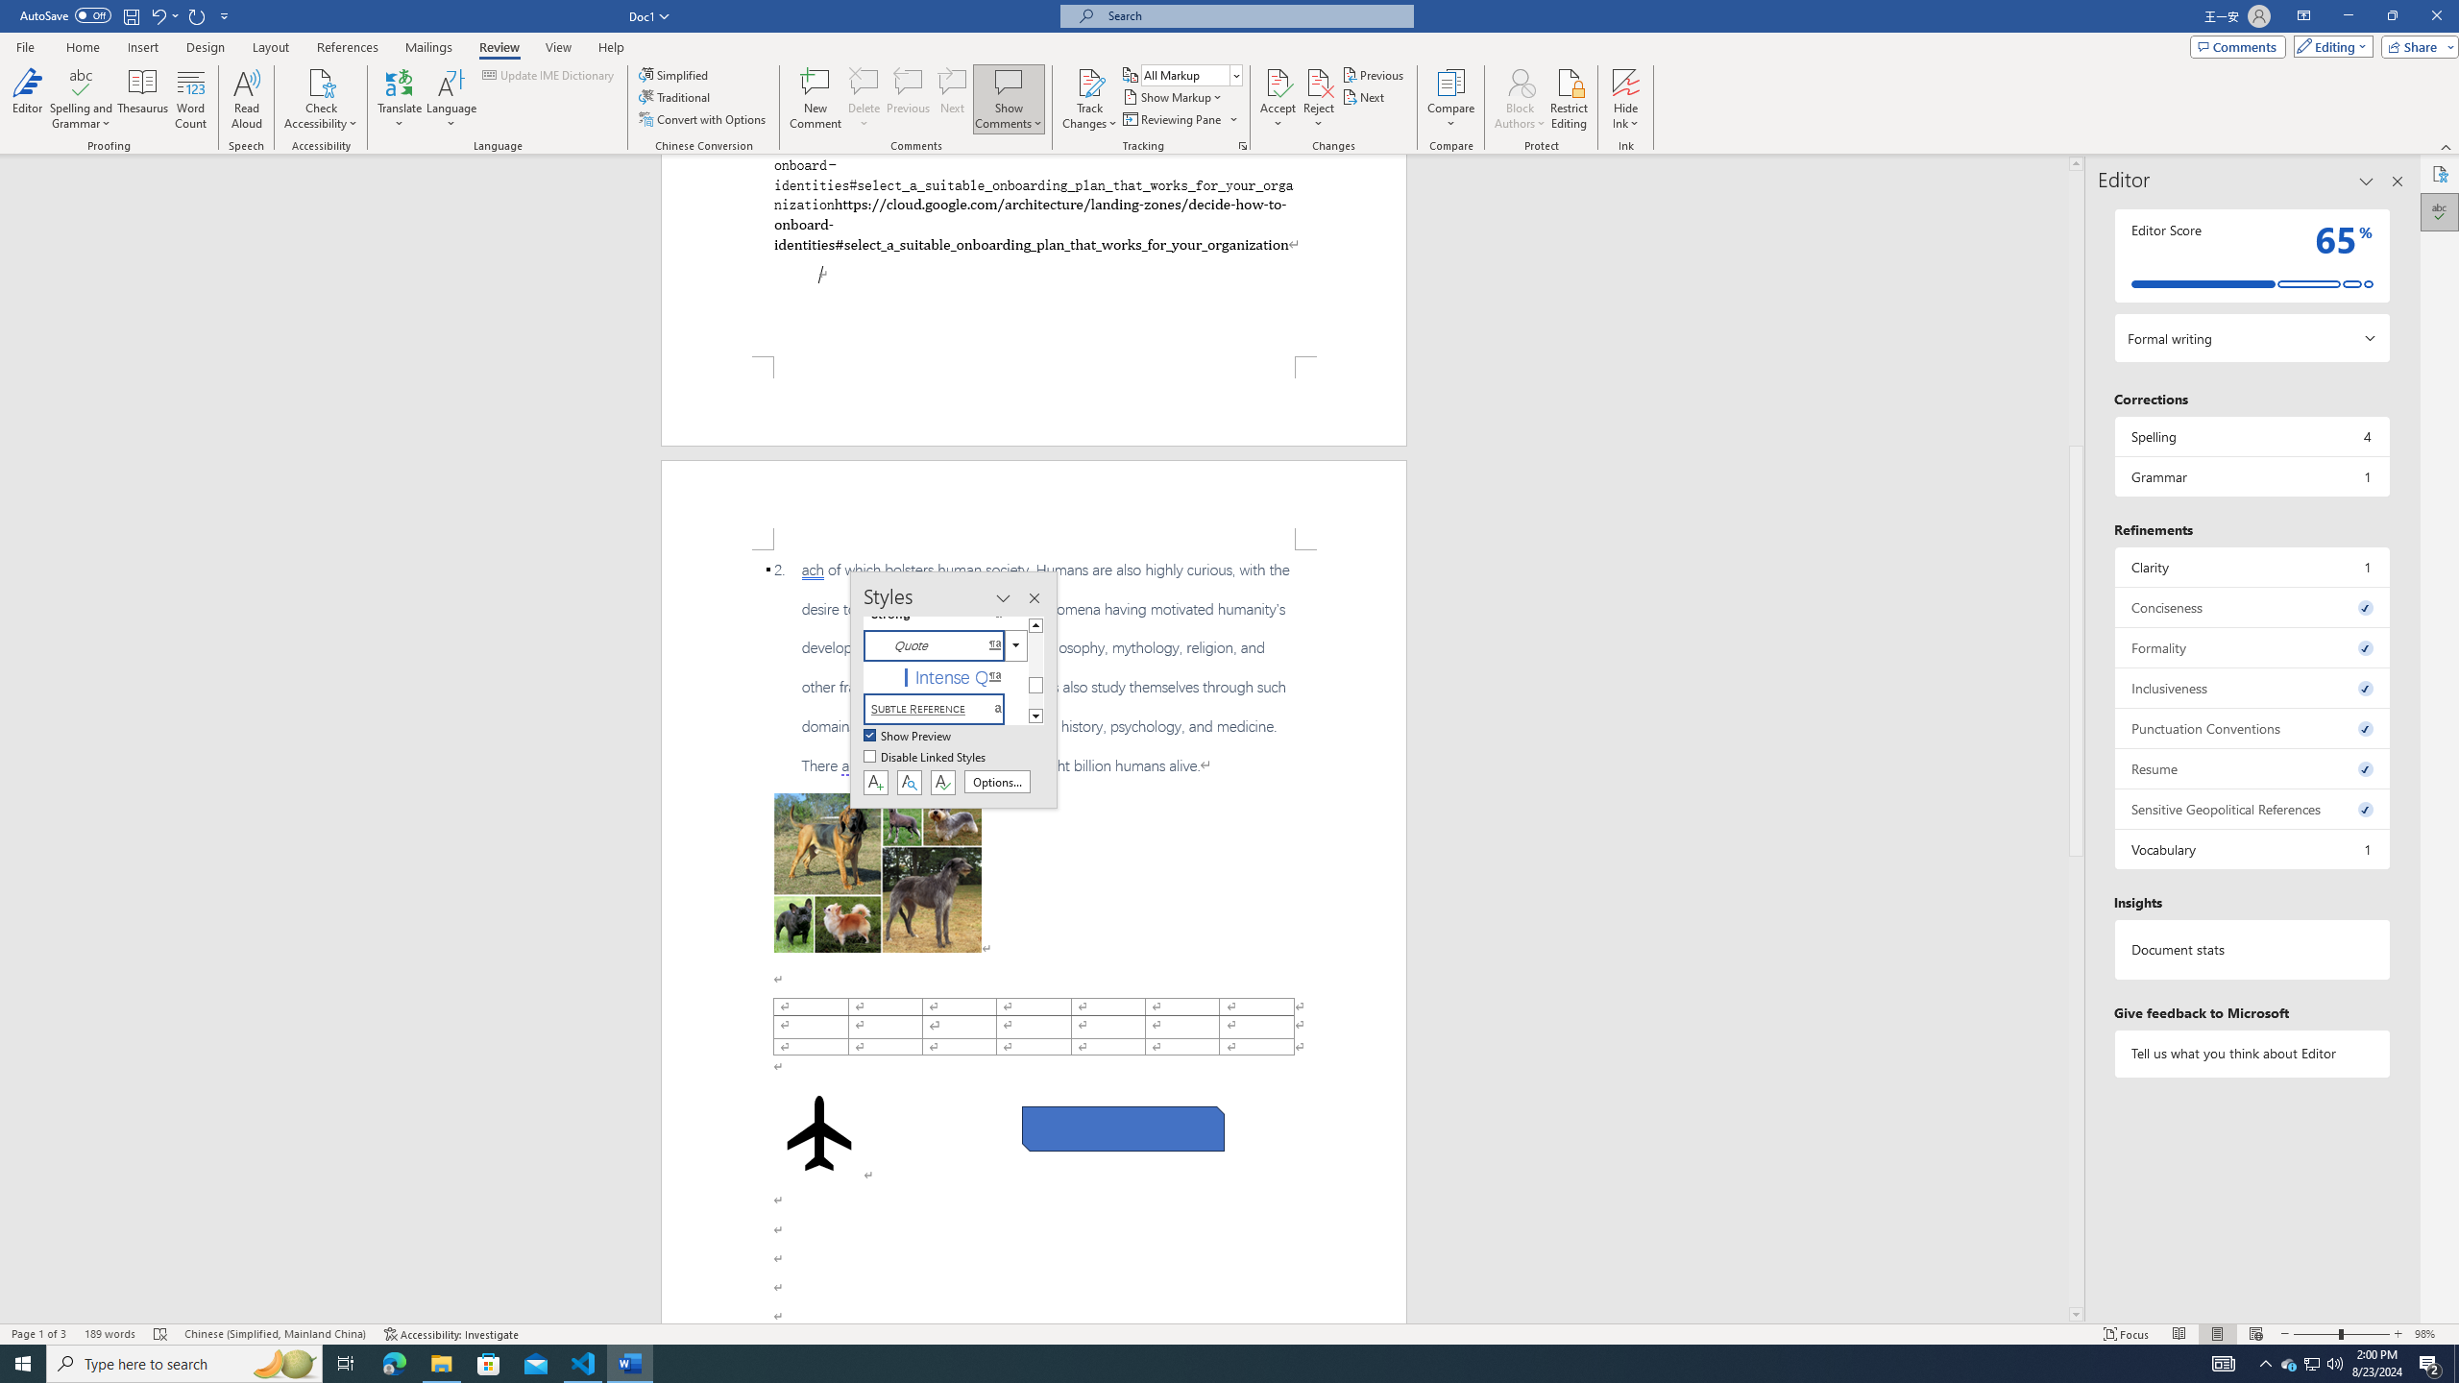 The width and height of the screenshot is (2459, 1383). Describe the element at coordinates (2252, 849) in the screenshot. I see `Vocabulary, 1 issue. Press space or enter to review items.` at that location.